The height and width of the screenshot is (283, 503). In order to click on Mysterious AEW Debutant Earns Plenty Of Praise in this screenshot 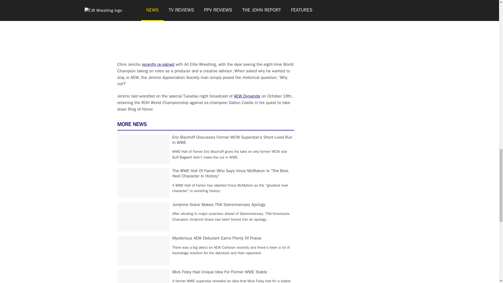, I will do `click(217, 238)`.